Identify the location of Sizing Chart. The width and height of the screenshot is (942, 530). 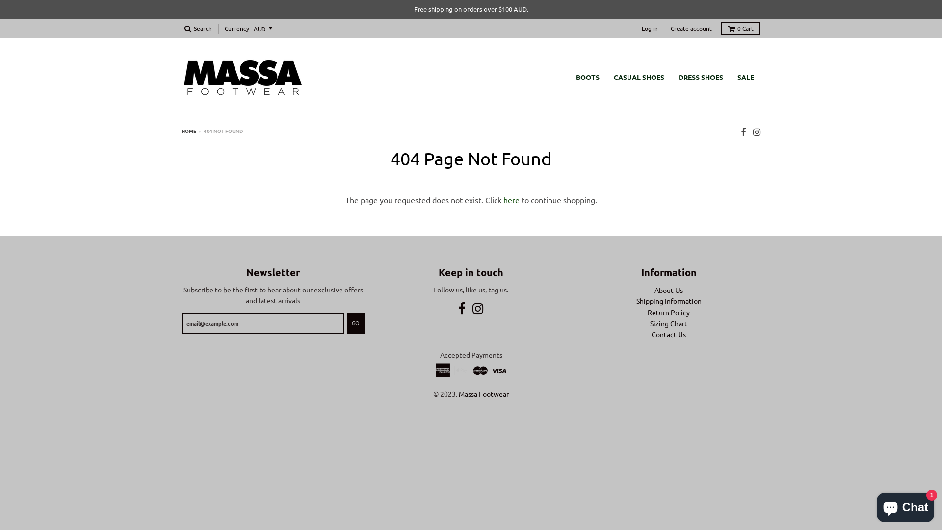
(669, 323).